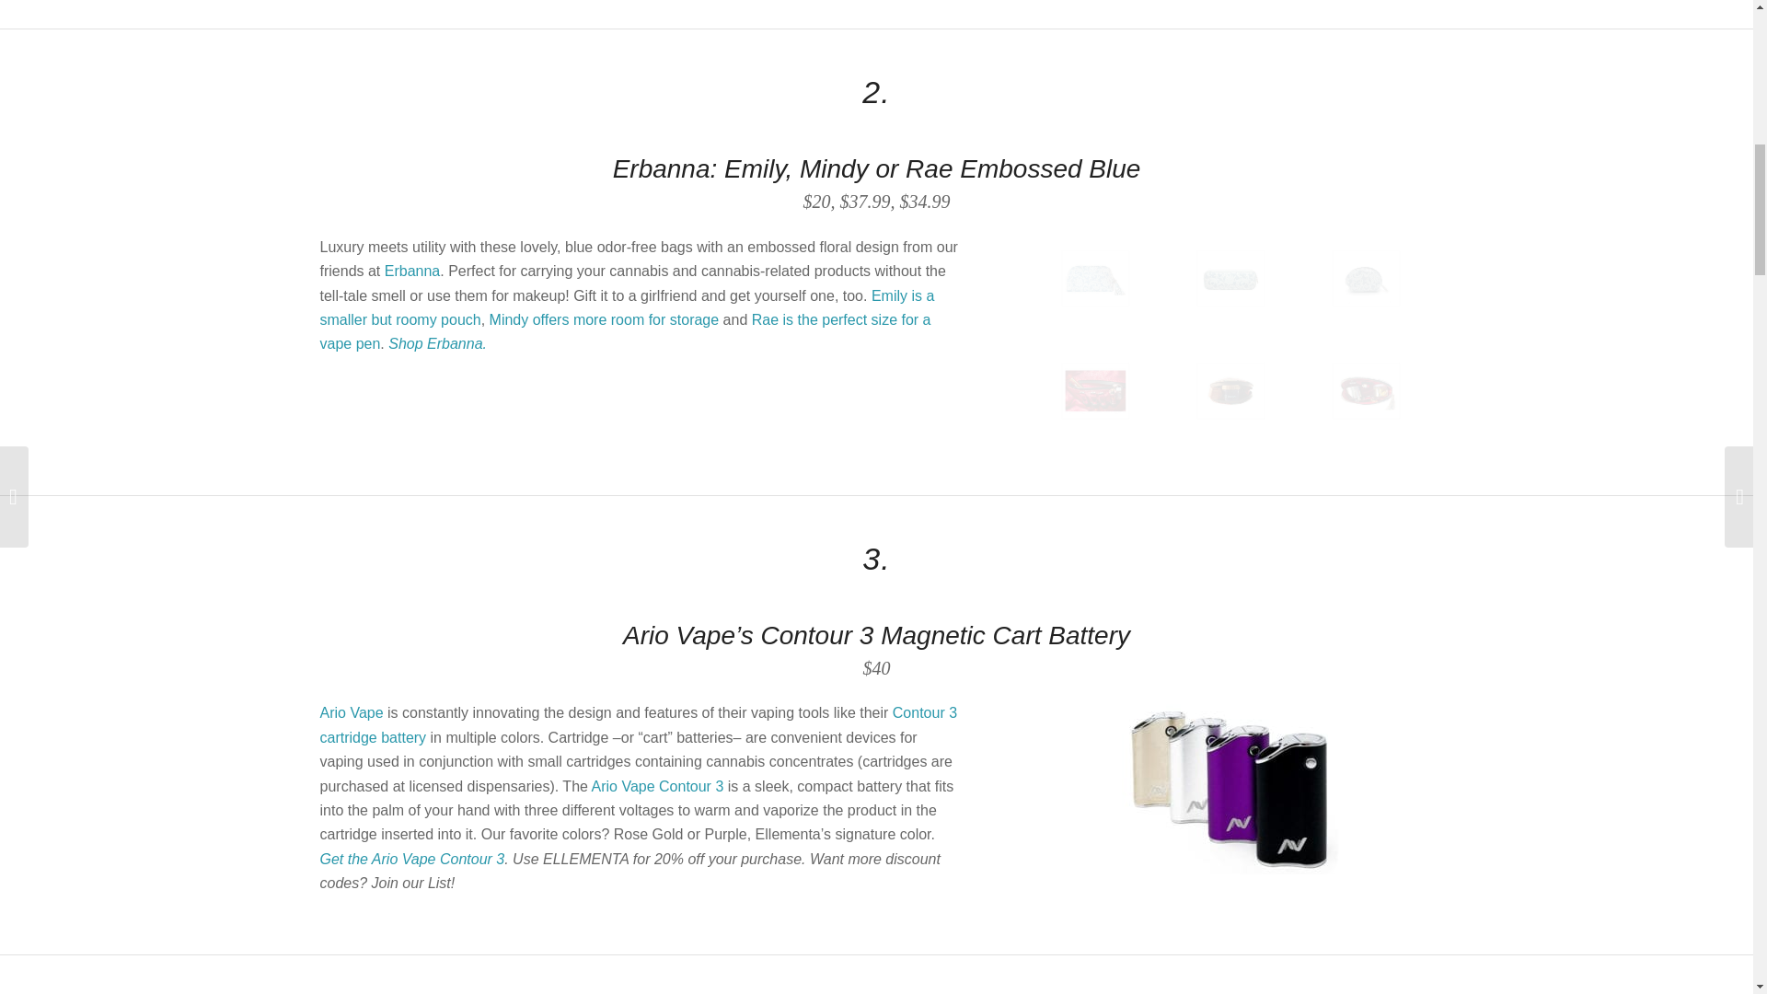 This screenshot has width=1767, height=994. What do you see at coordinates (1399, 307) in the screenshot?
I see `ErbannaEmily` at bounding box center [1399, 307].